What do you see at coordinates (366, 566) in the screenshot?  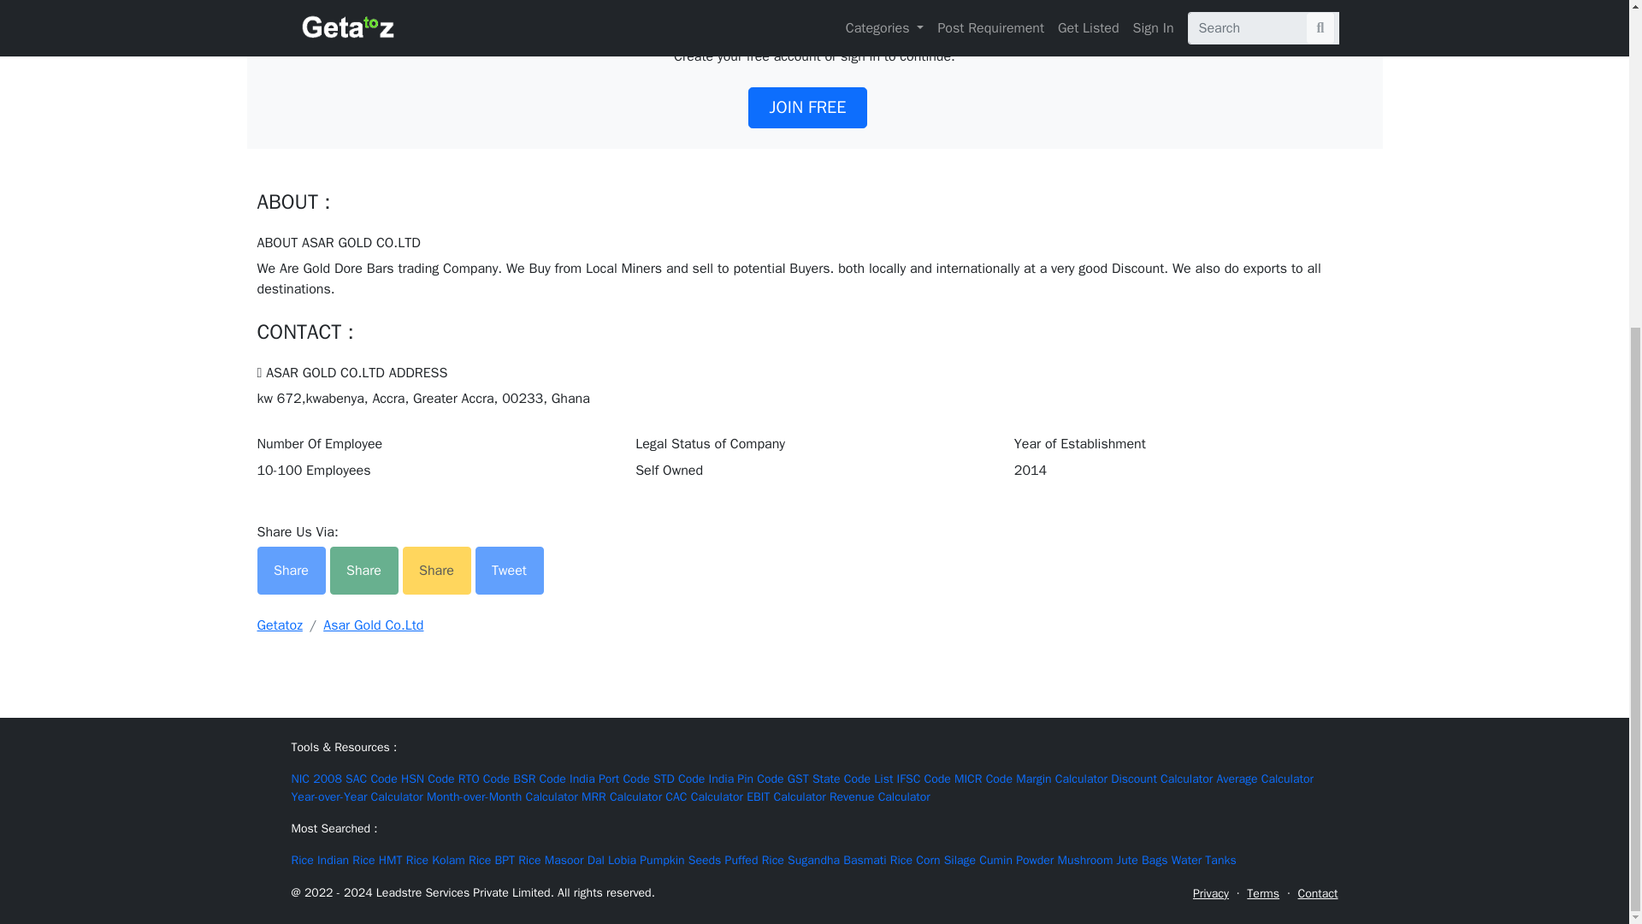 I see `Share` at bounding box center [366, 566].